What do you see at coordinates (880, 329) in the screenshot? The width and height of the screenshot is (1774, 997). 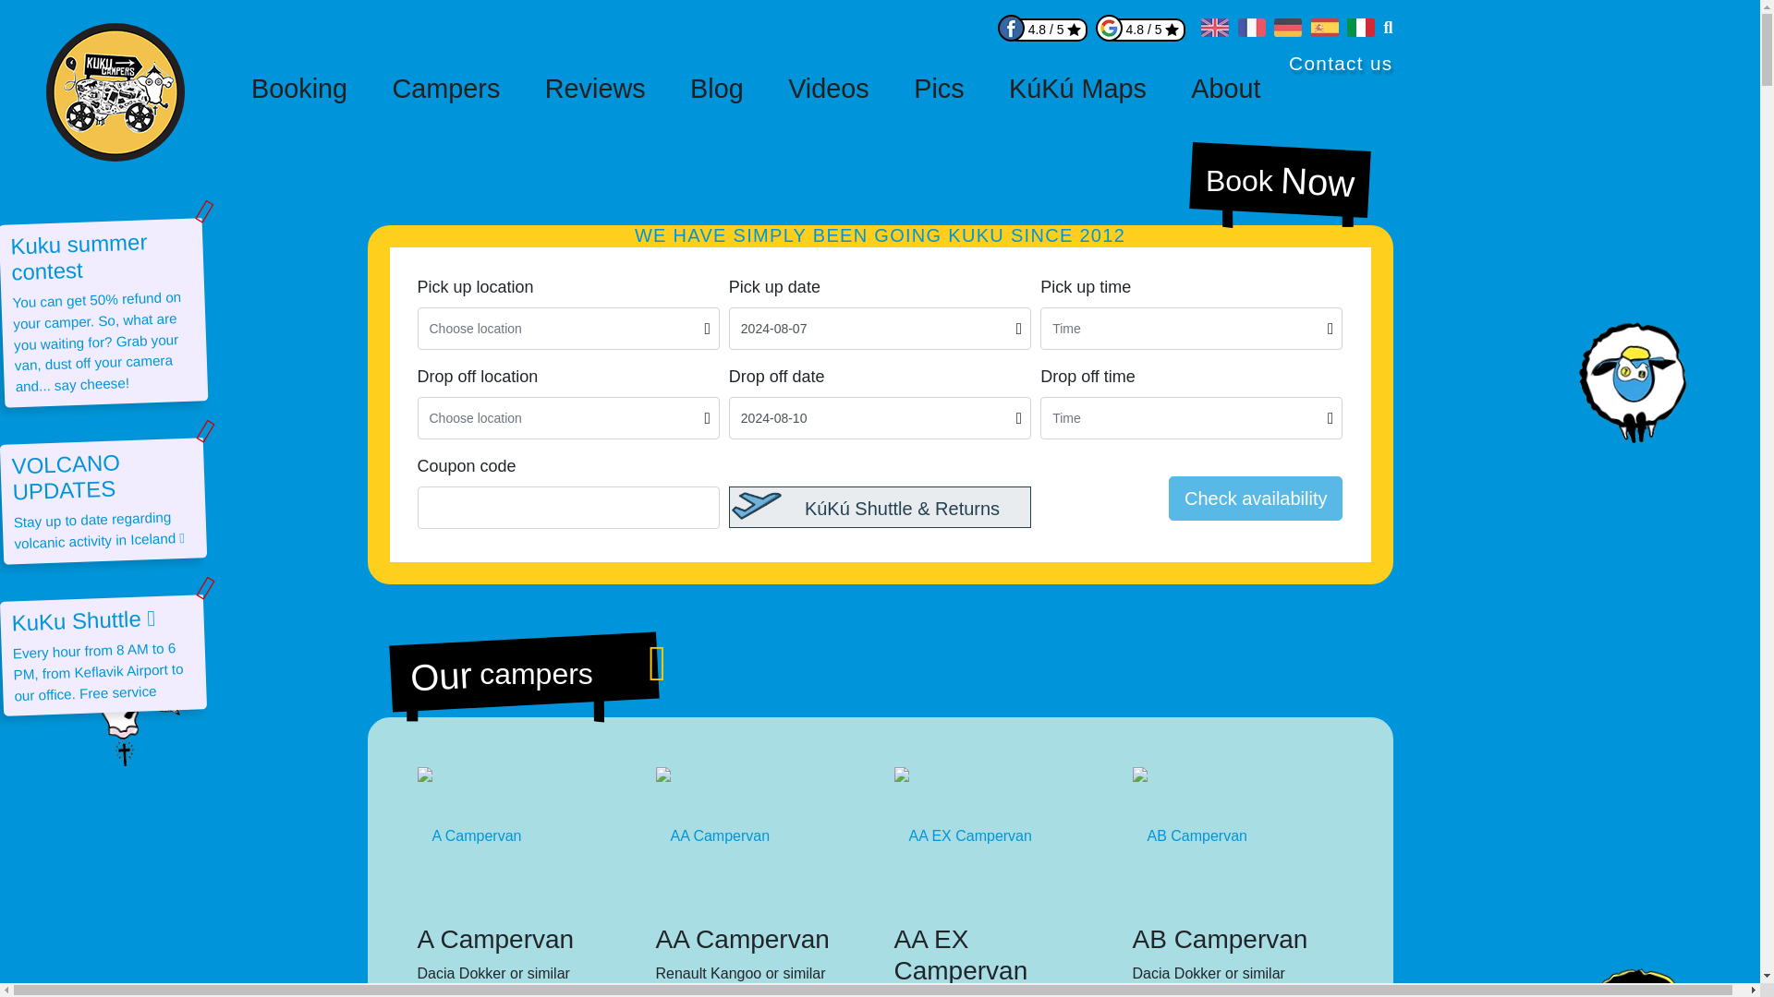 I see `2024-08-07` at bounding box center [880, 329].